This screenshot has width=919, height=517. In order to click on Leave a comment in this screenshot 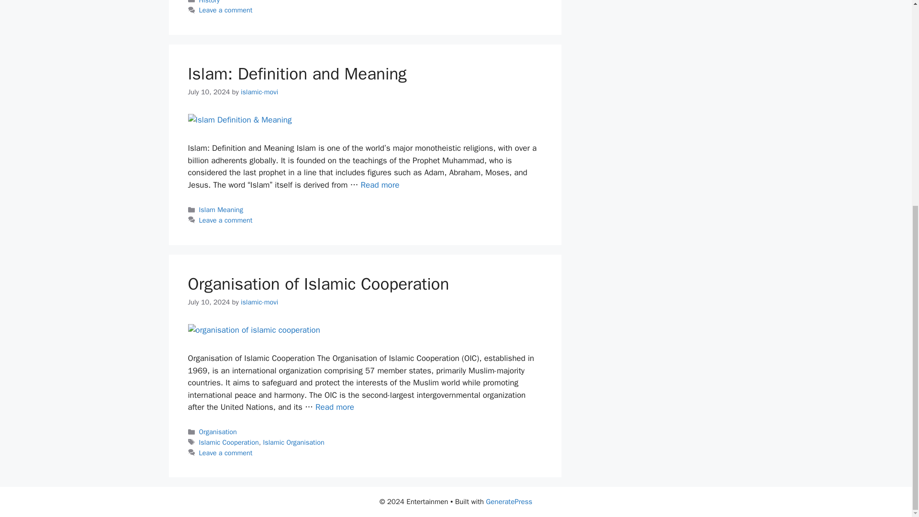, I will do `click(226, 453)`.